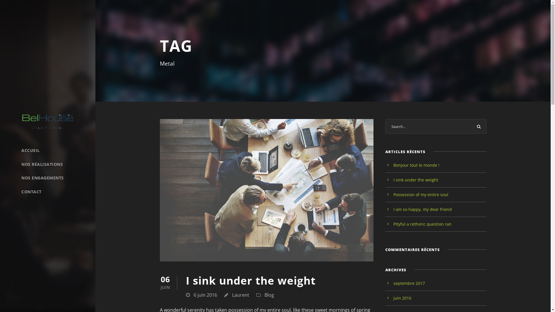  Describe the element at coordinates (250, 280) in the screenshot. I see `I sink under the weight` at that location.